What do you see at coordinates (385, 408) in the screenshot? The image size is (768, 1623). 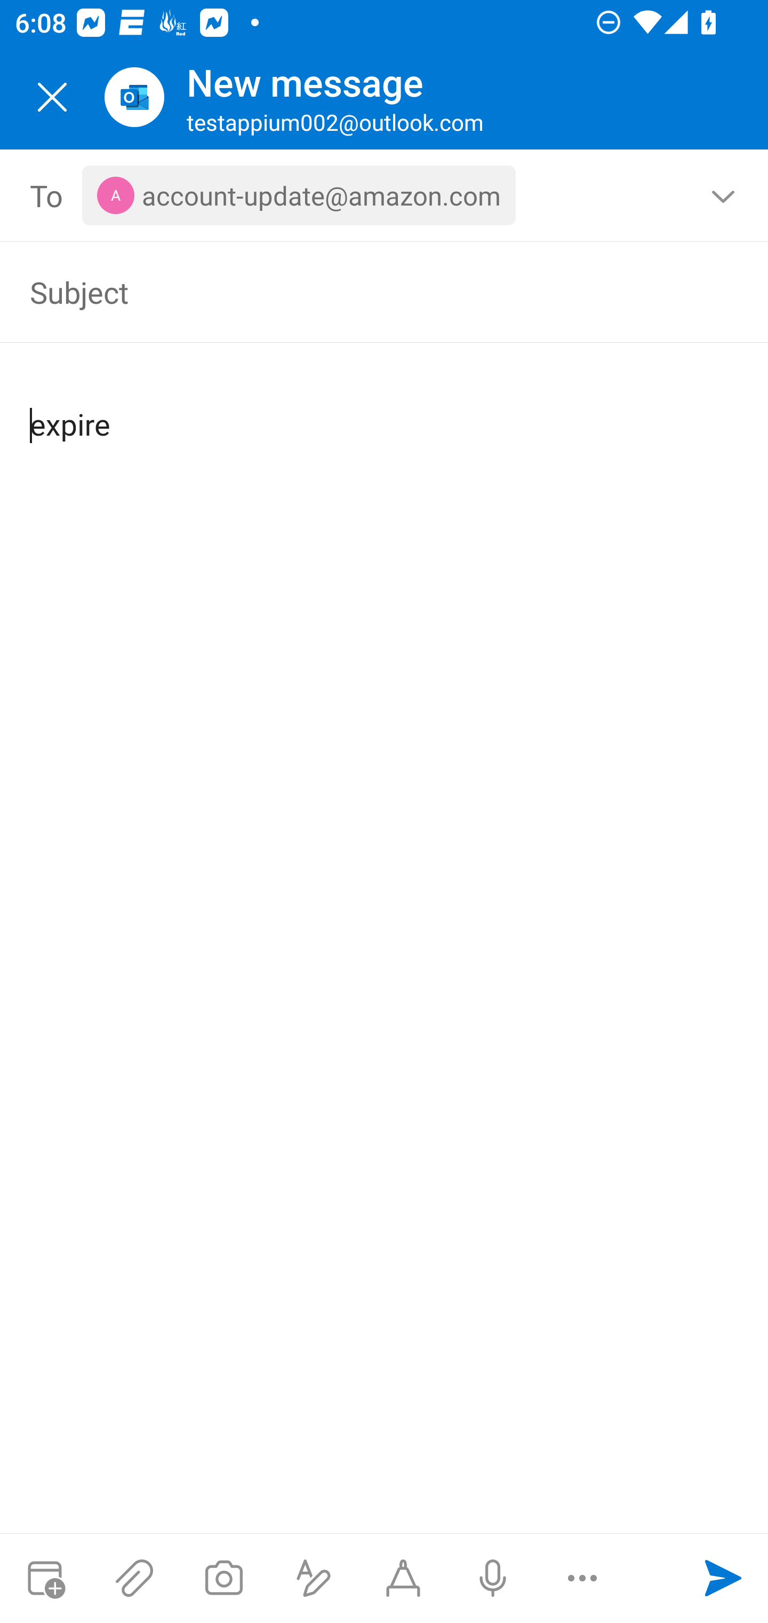 I see `
expire` at bounding box center [385, 408].